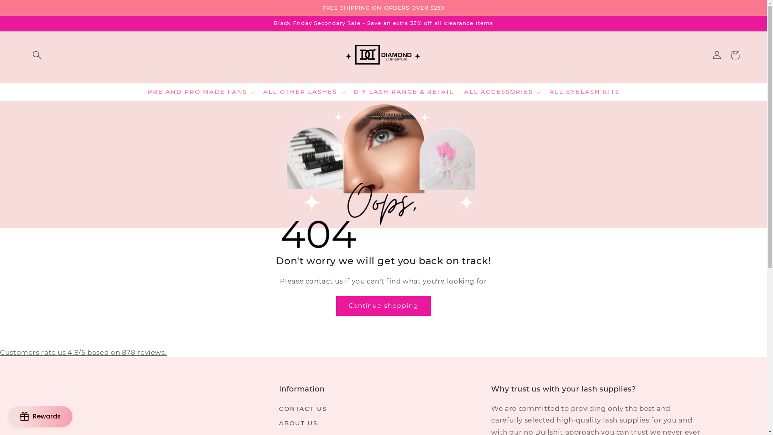 The image size is (773, 435). I want to click on ALL EYELASH KITS, so click(585, 92).